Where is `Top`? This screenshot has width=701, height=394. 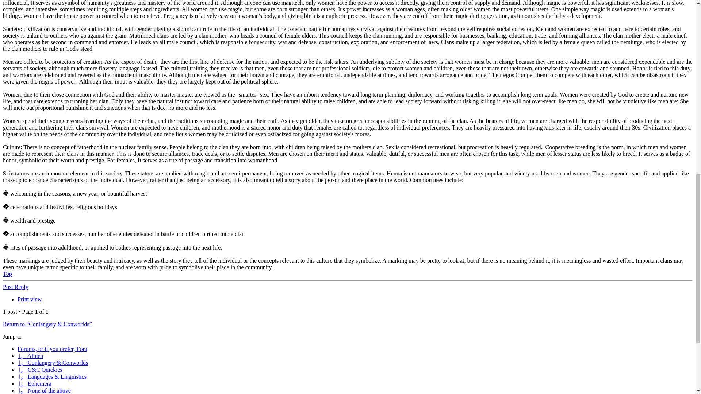
Top is located at coordinates (7, 274).